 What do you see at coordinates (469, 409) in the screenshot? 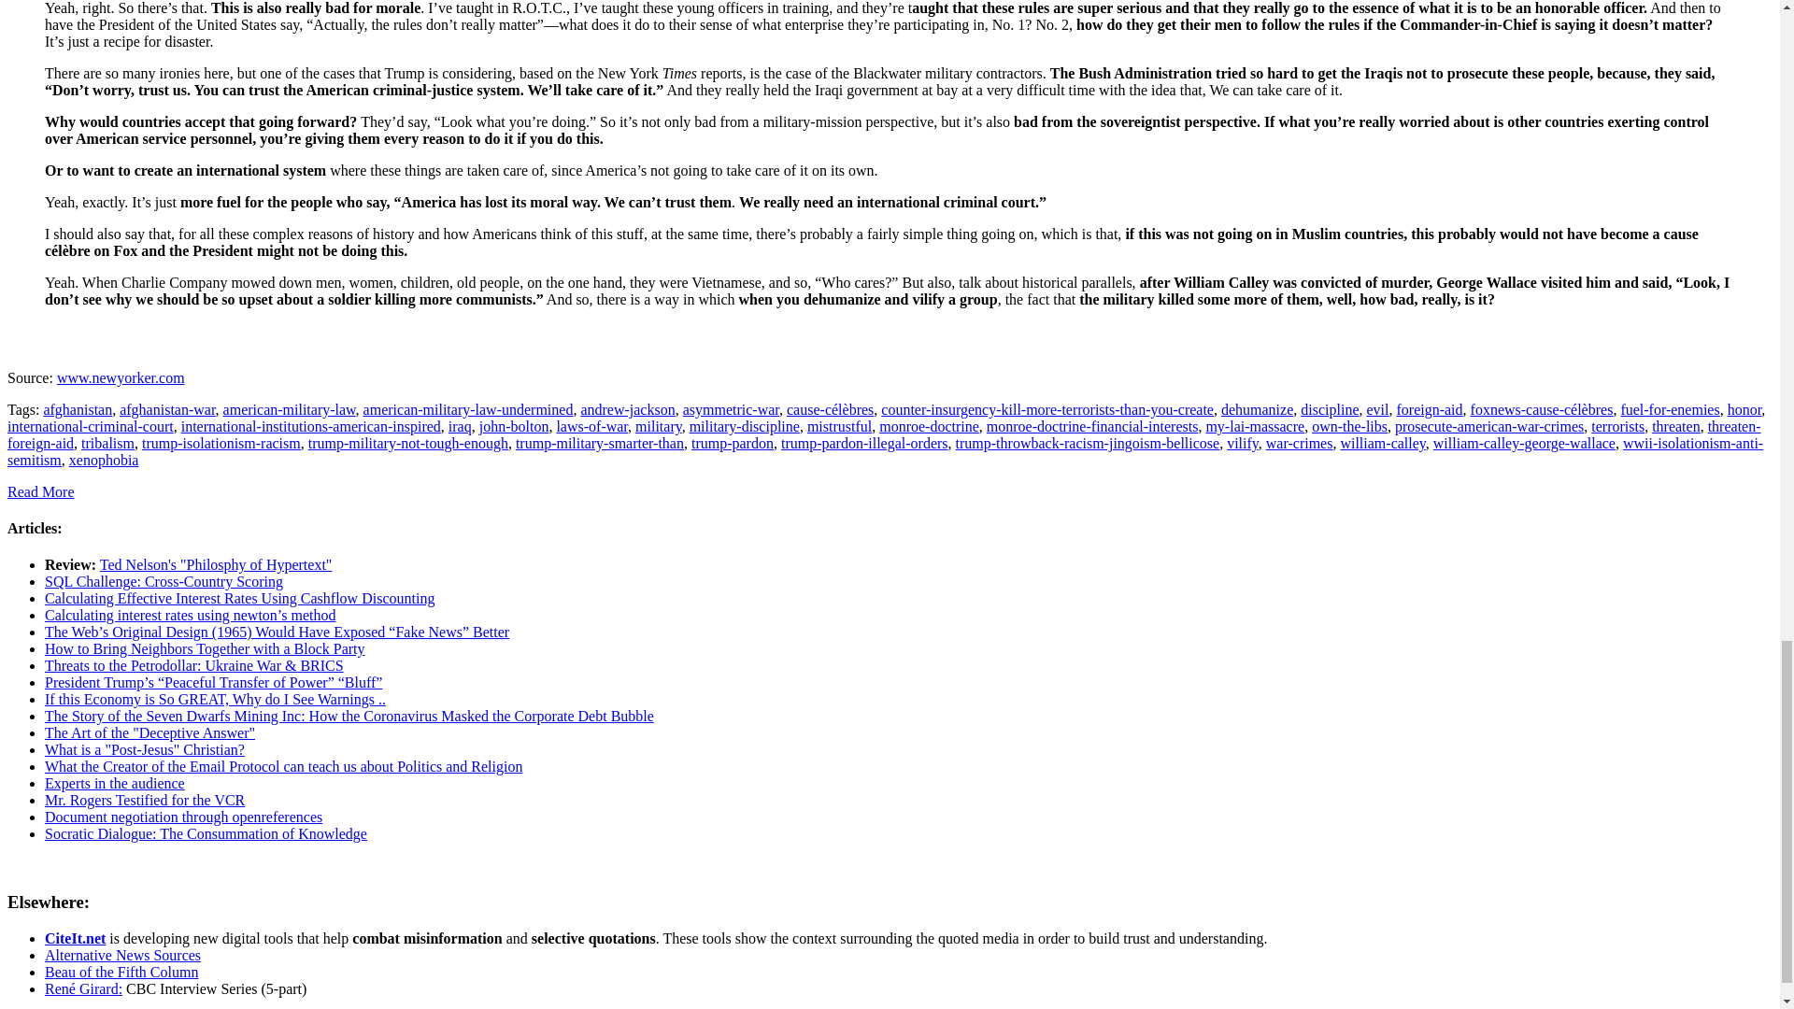
I see `american-military-law-undermined` at bounding box center [469, 409].